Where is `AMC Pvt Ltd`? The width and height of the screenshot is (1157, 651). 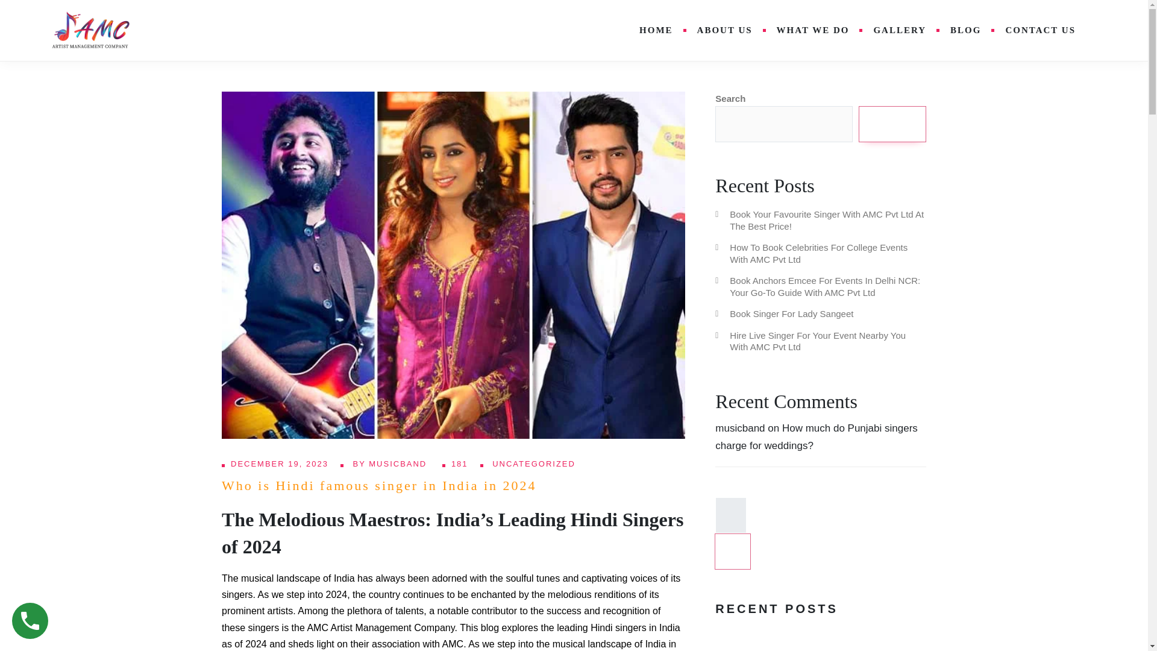 AMC Pvt Ltd is located at coordinates (90, 30).